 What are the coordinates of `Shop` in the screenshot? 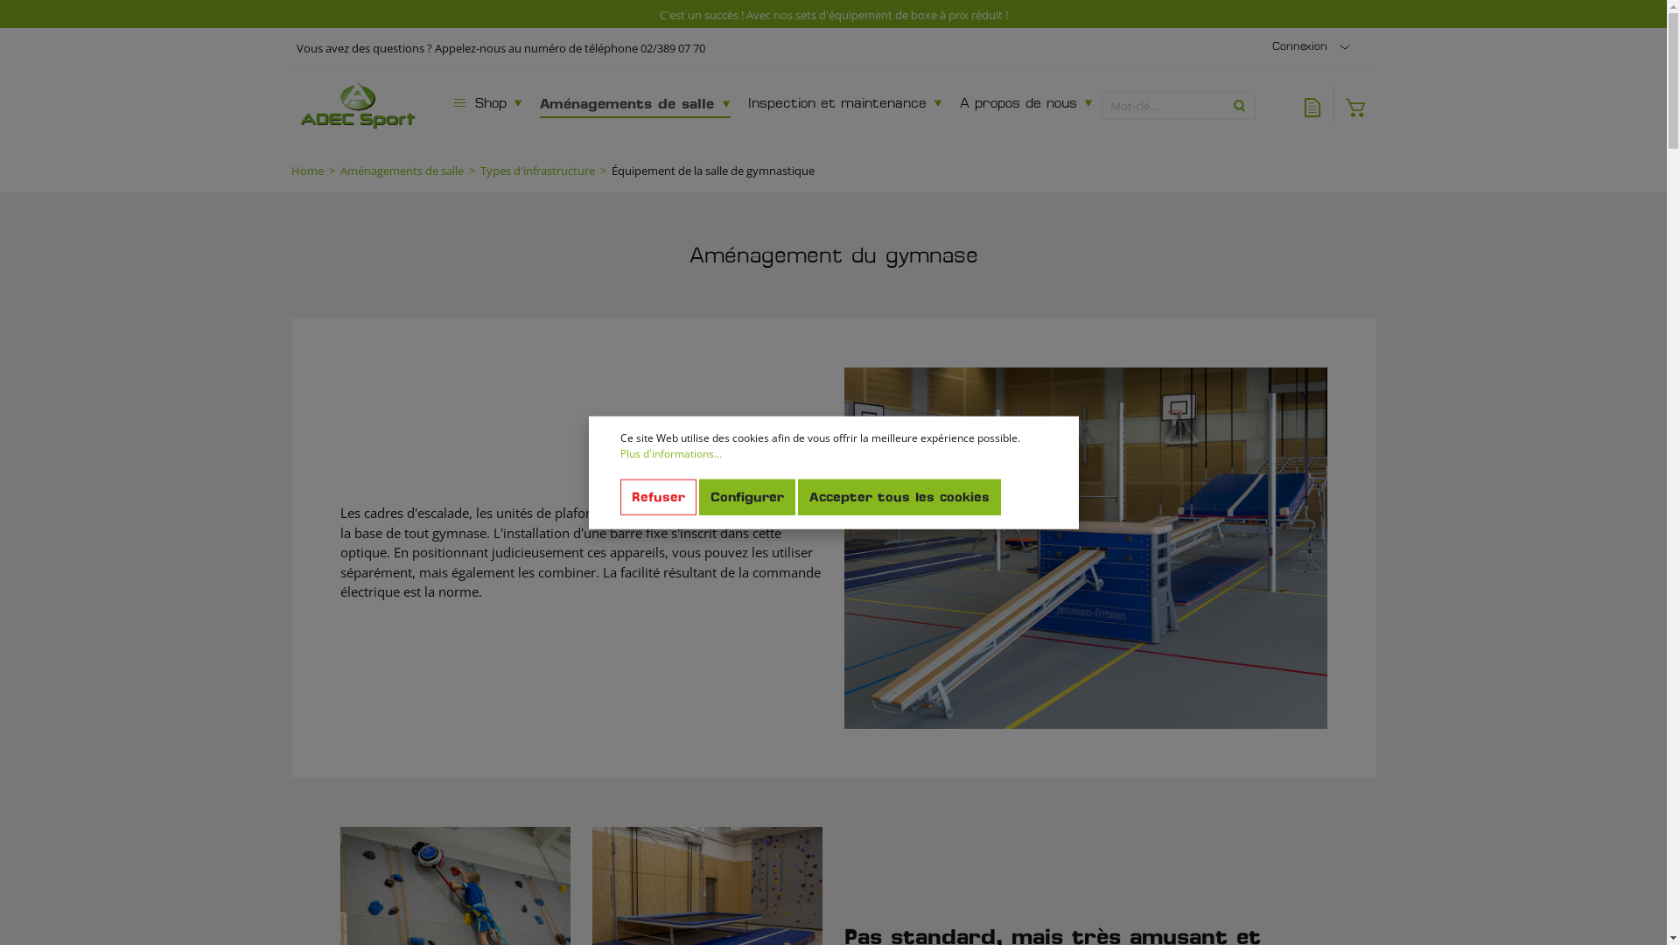 It's located at (487, 105).